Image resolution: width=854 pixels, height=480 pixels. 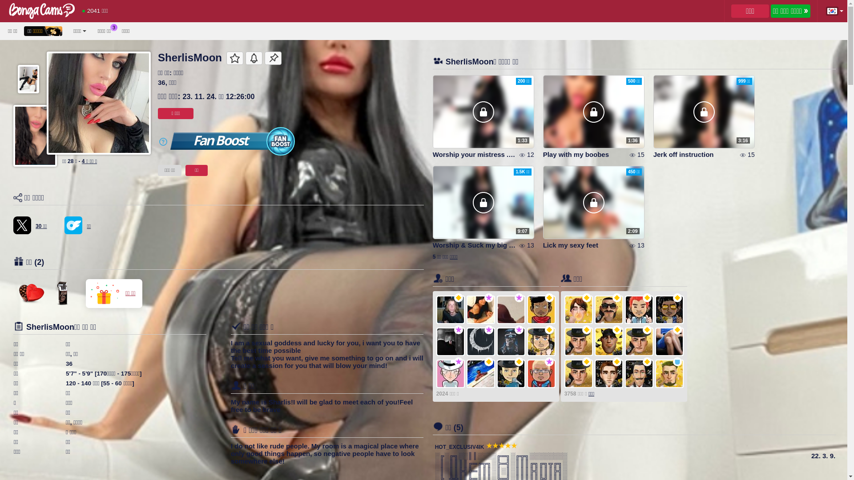 I want to click on Pussikiller-1, so click(x=669, y=374).